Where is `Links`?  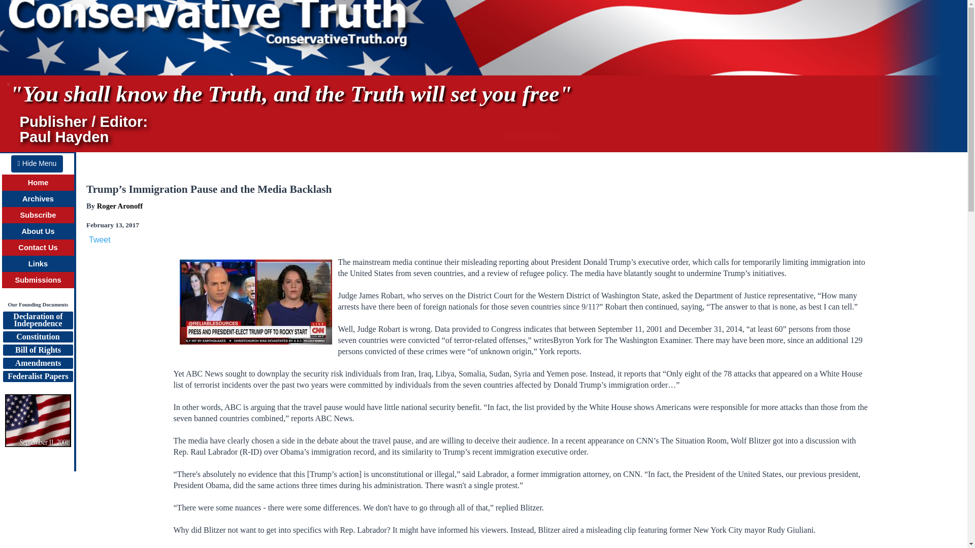
Links is located at coordinates (38, 264).